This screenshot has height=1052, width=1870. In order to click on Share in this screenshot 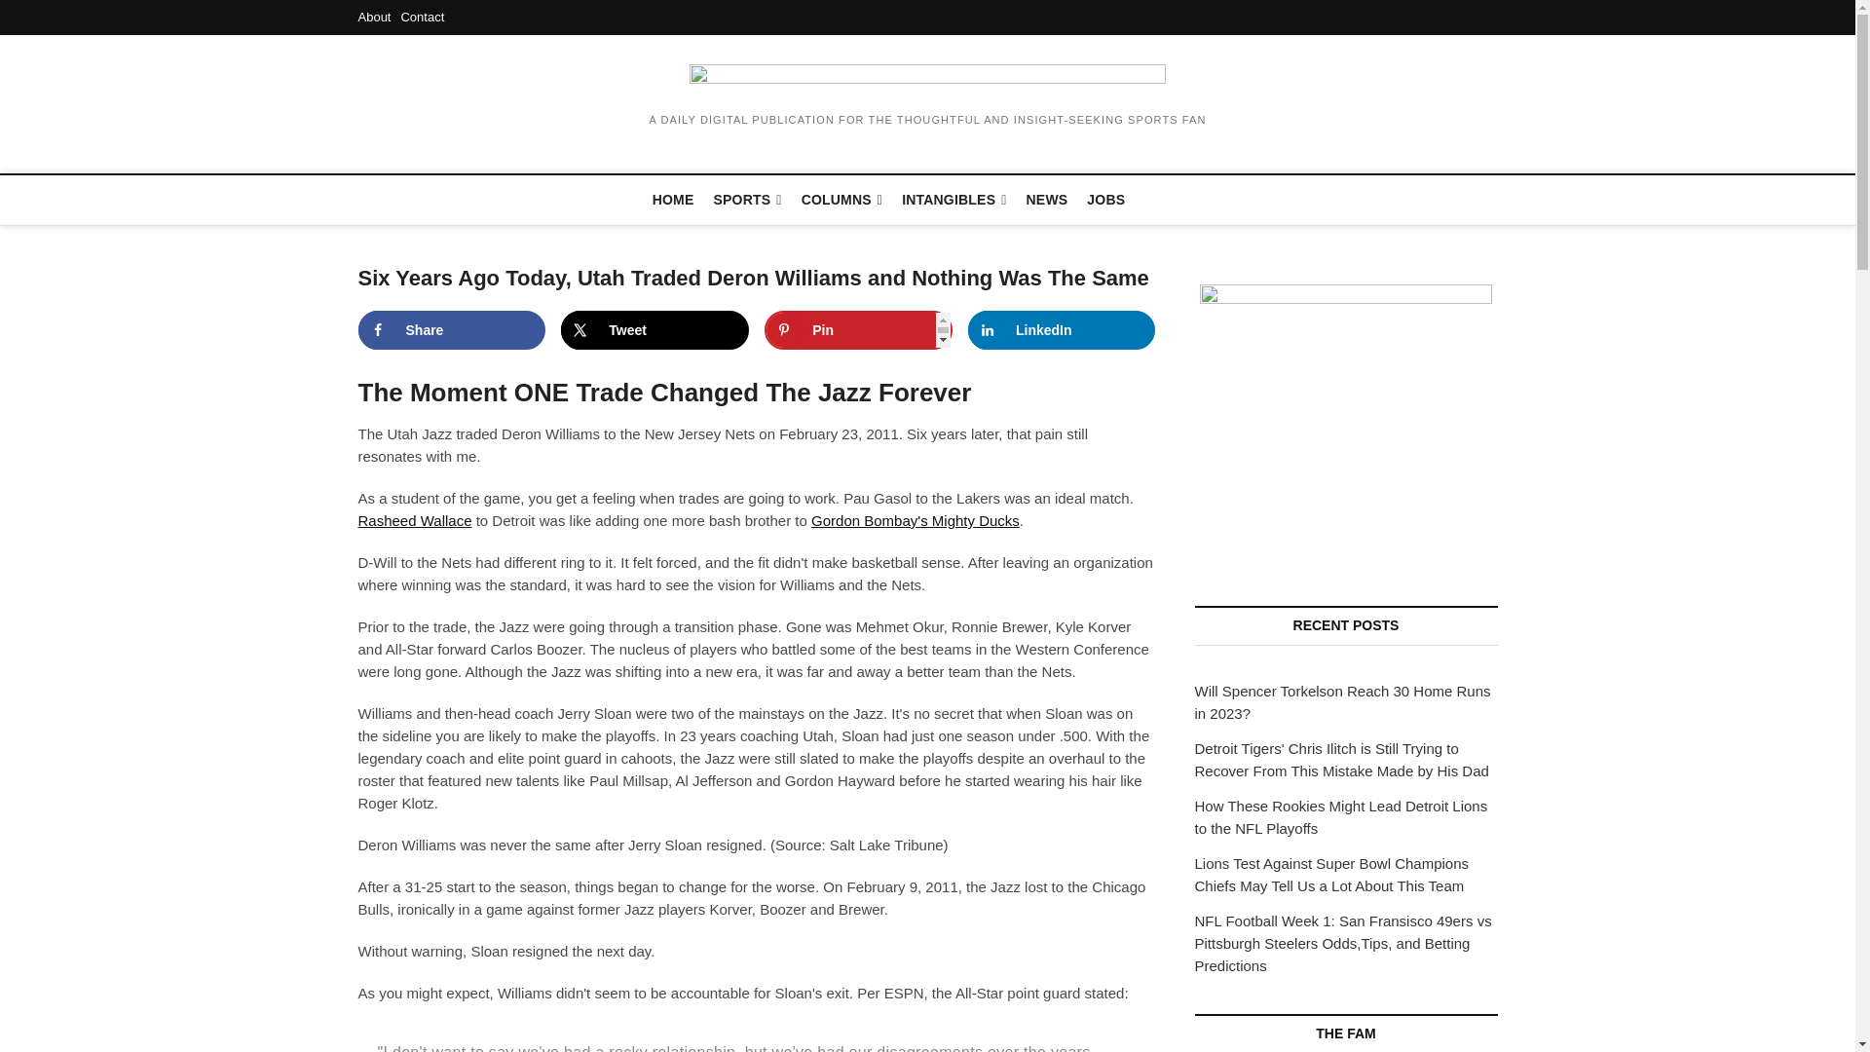, I will do `click(452, 329)`.